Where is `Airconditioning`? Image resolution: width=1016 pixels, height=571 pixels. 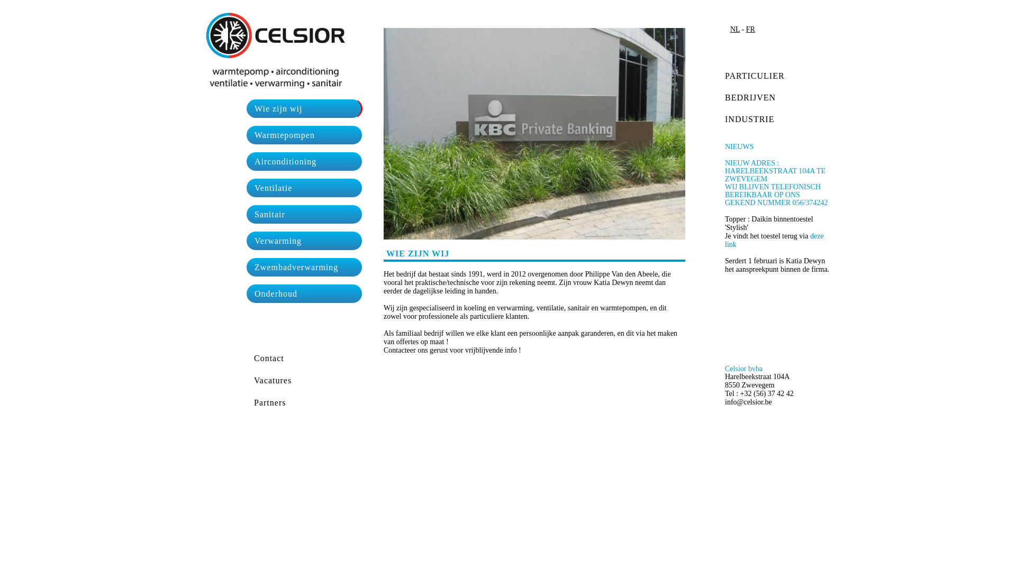 Airconditioning is located at coordinates (304, 162).